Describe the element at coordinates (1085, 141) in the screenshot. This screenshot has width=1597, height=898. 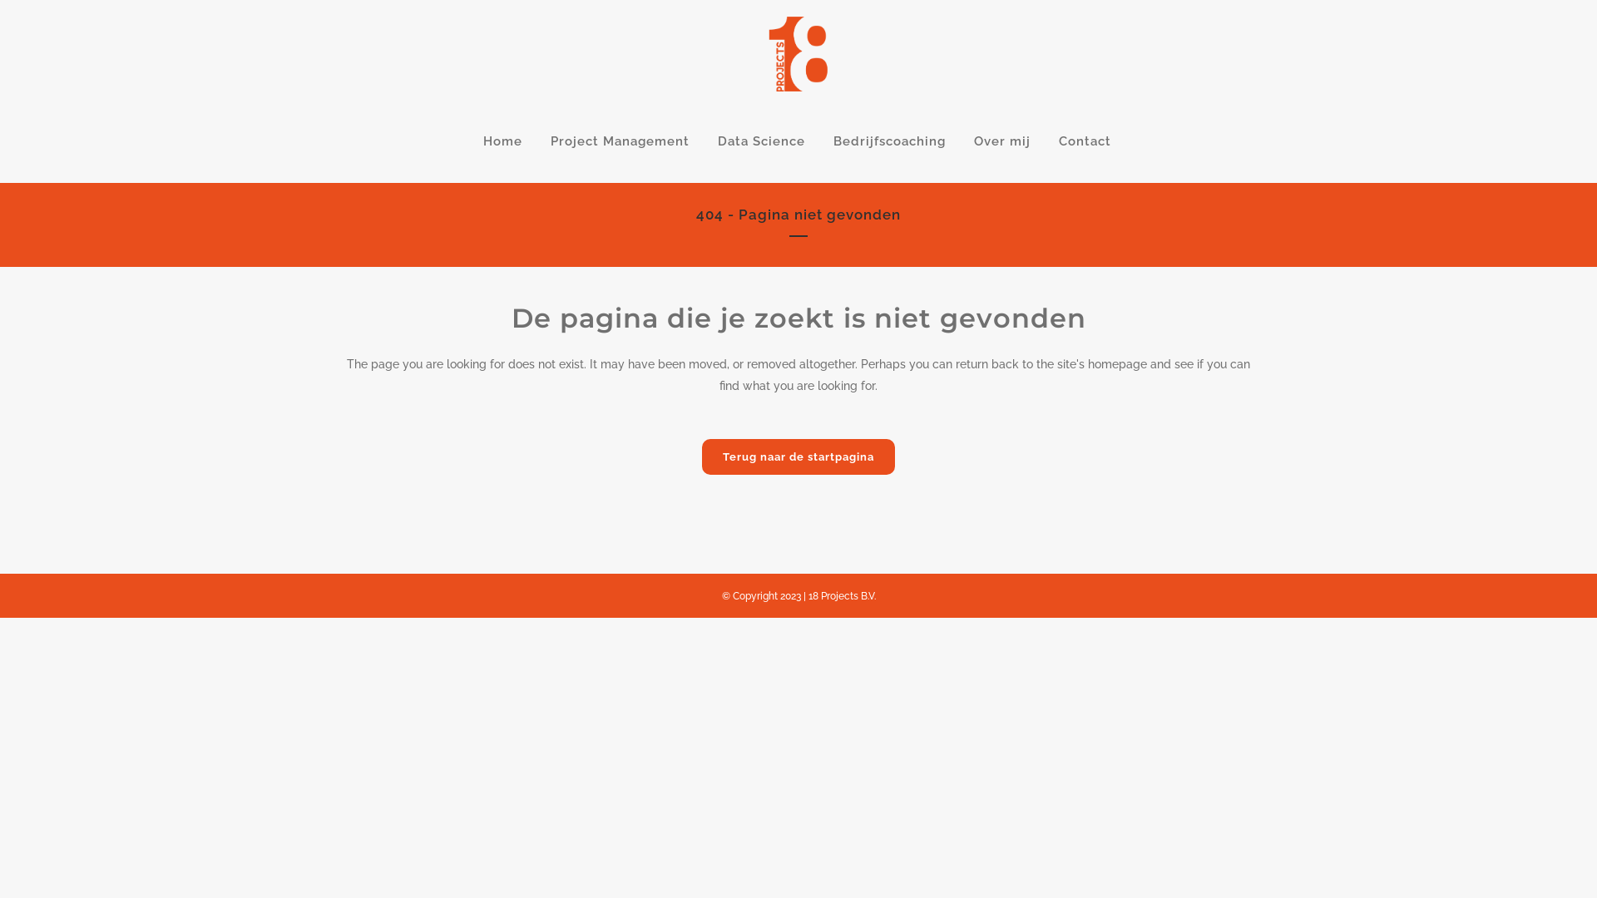
I see `Contact` at that location.